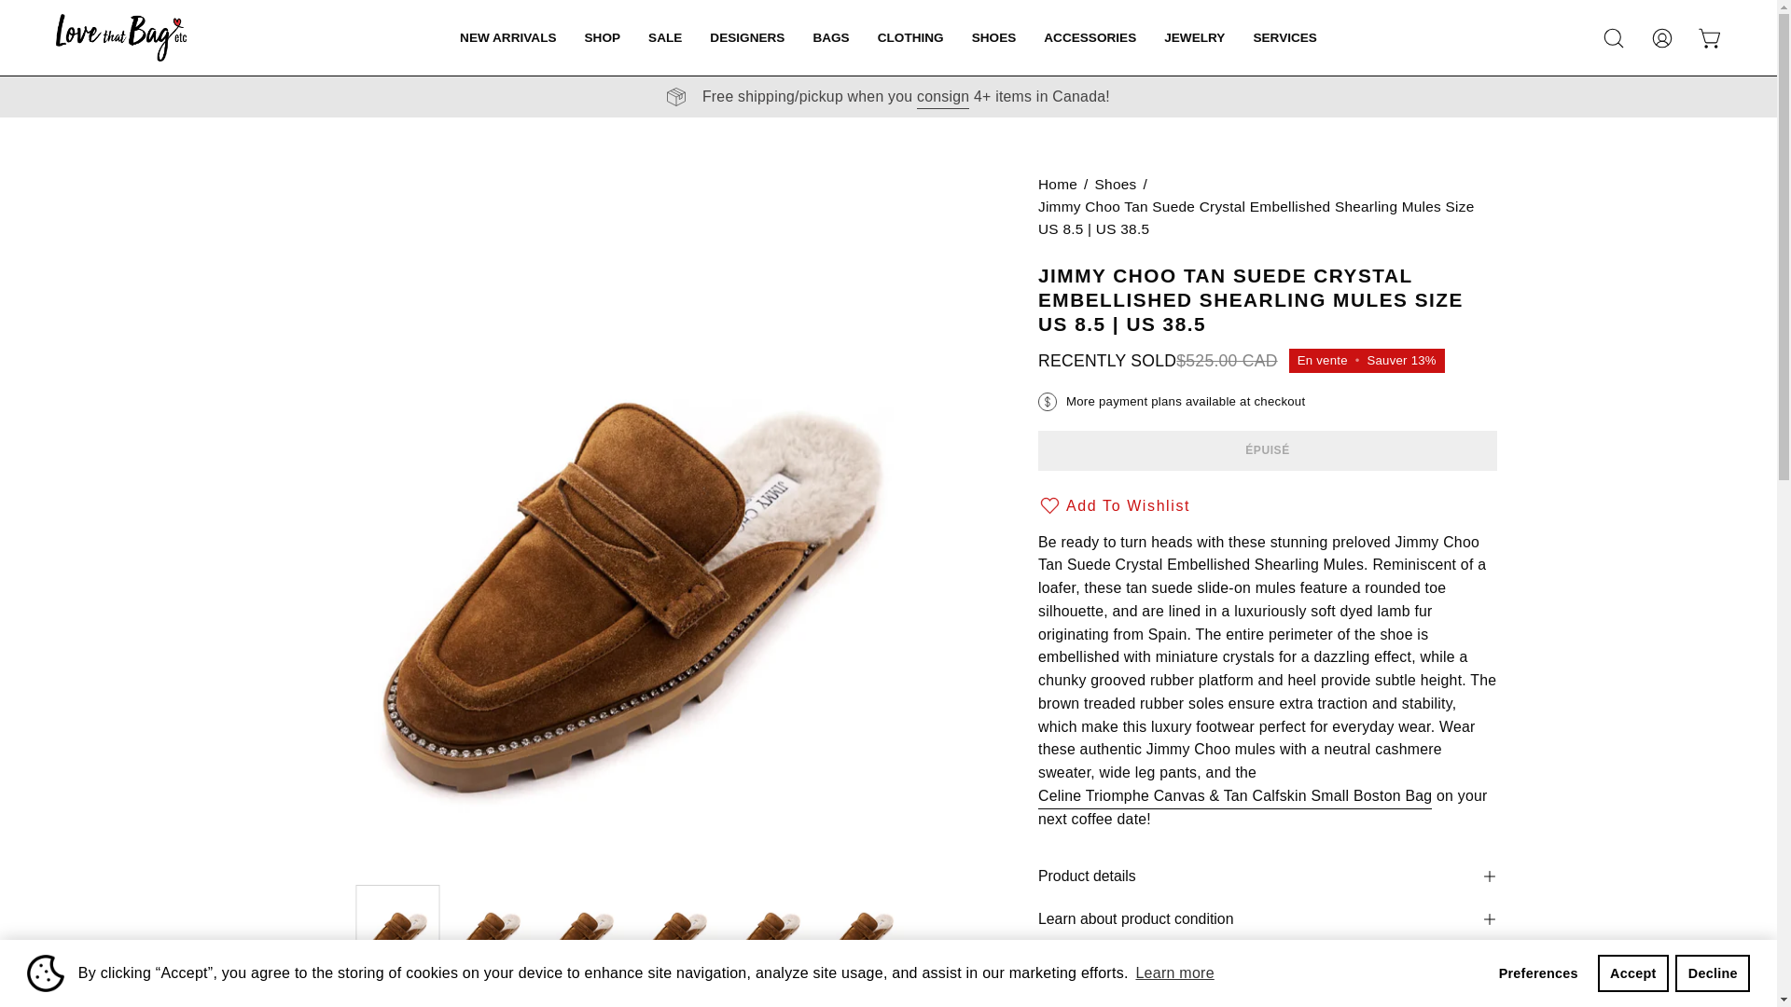 This screenshot has width=1791, height=1007. I want to click on Learn about luxury consignment in Canada, so click(942, 96).